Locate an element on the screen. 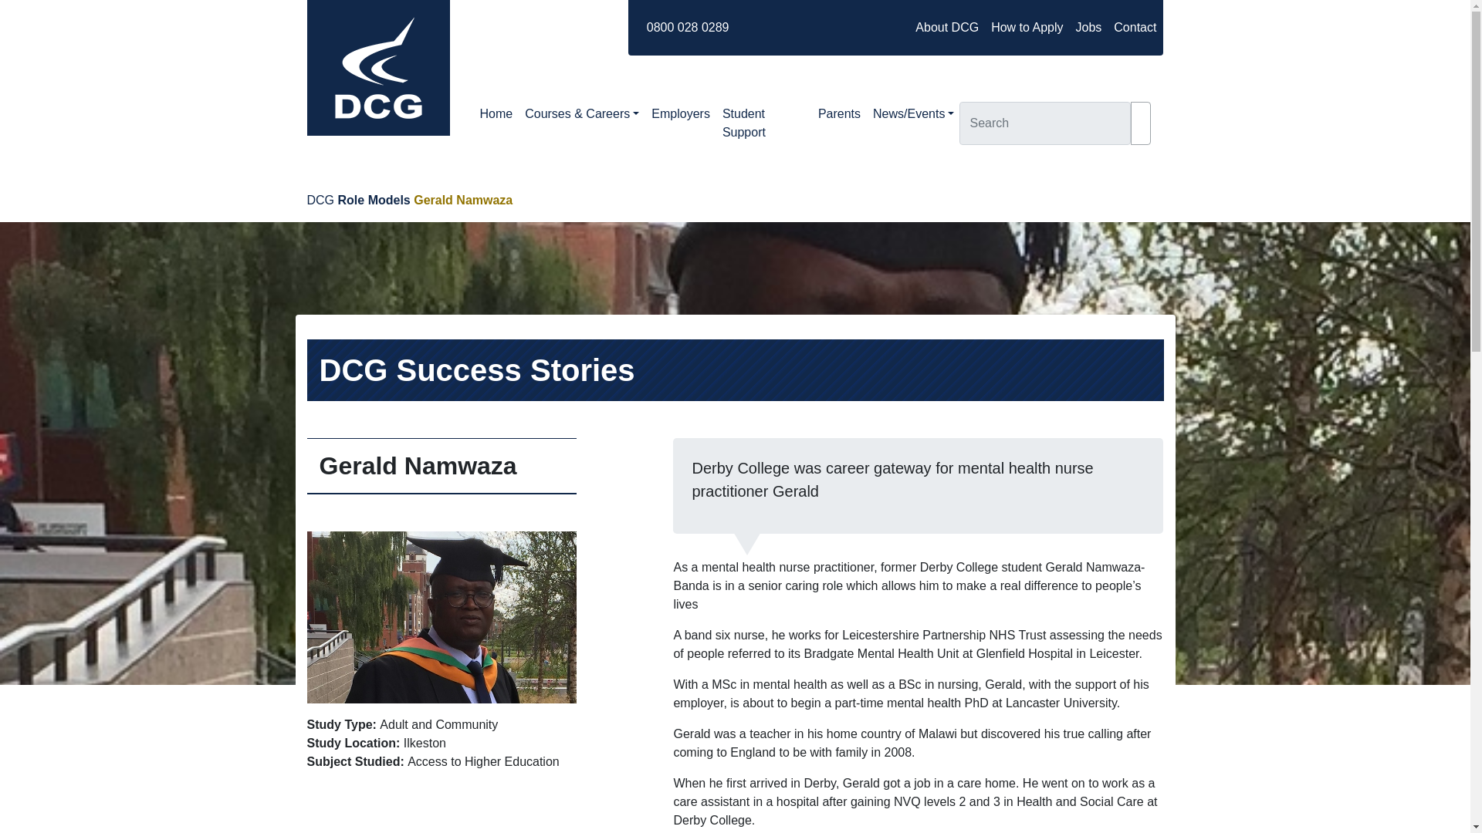 This screenshot has height=833, width=1482. How to Apply is located at coordinates (1027, 28).